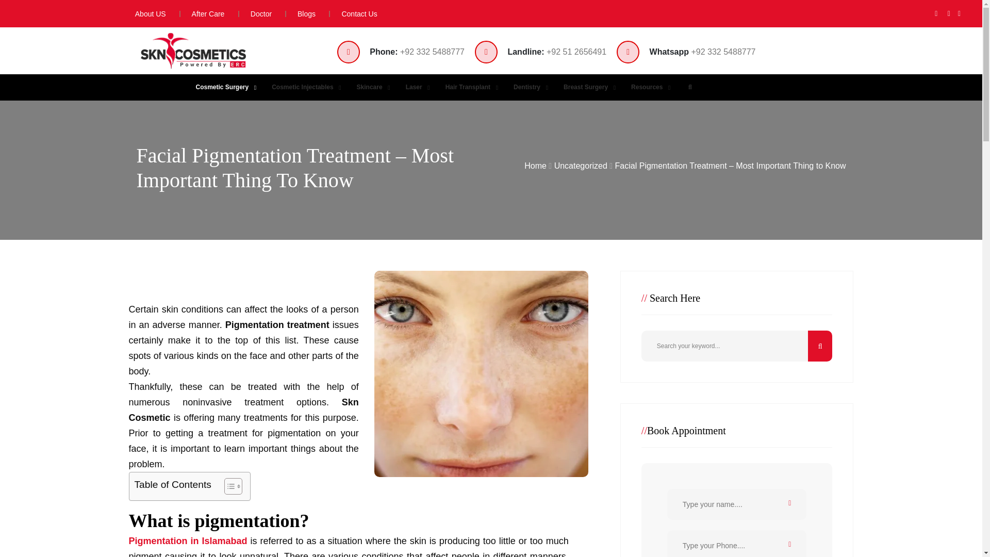 This screenshot has height=557, width=990. Describe the element at coordinates (256, 13) in the screenshot. I see `Doctor` at that location.